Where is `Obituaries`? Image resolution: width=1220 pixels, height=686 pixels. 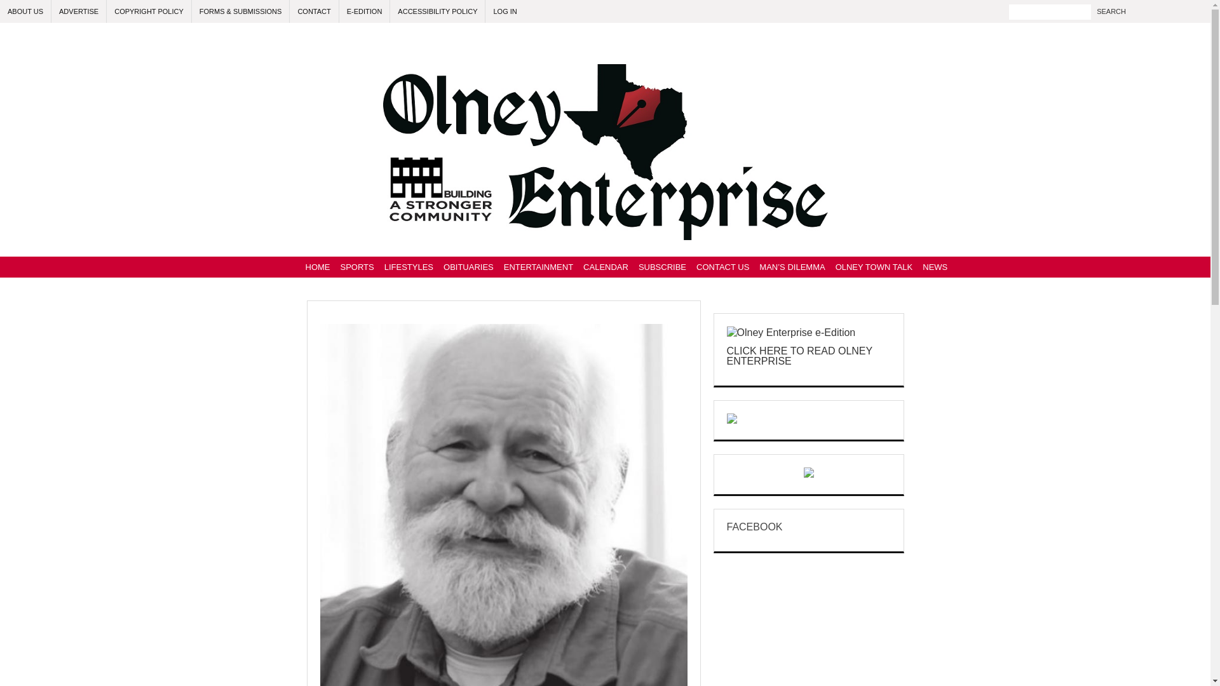
Obituaries is located at coordinates (468, 267).